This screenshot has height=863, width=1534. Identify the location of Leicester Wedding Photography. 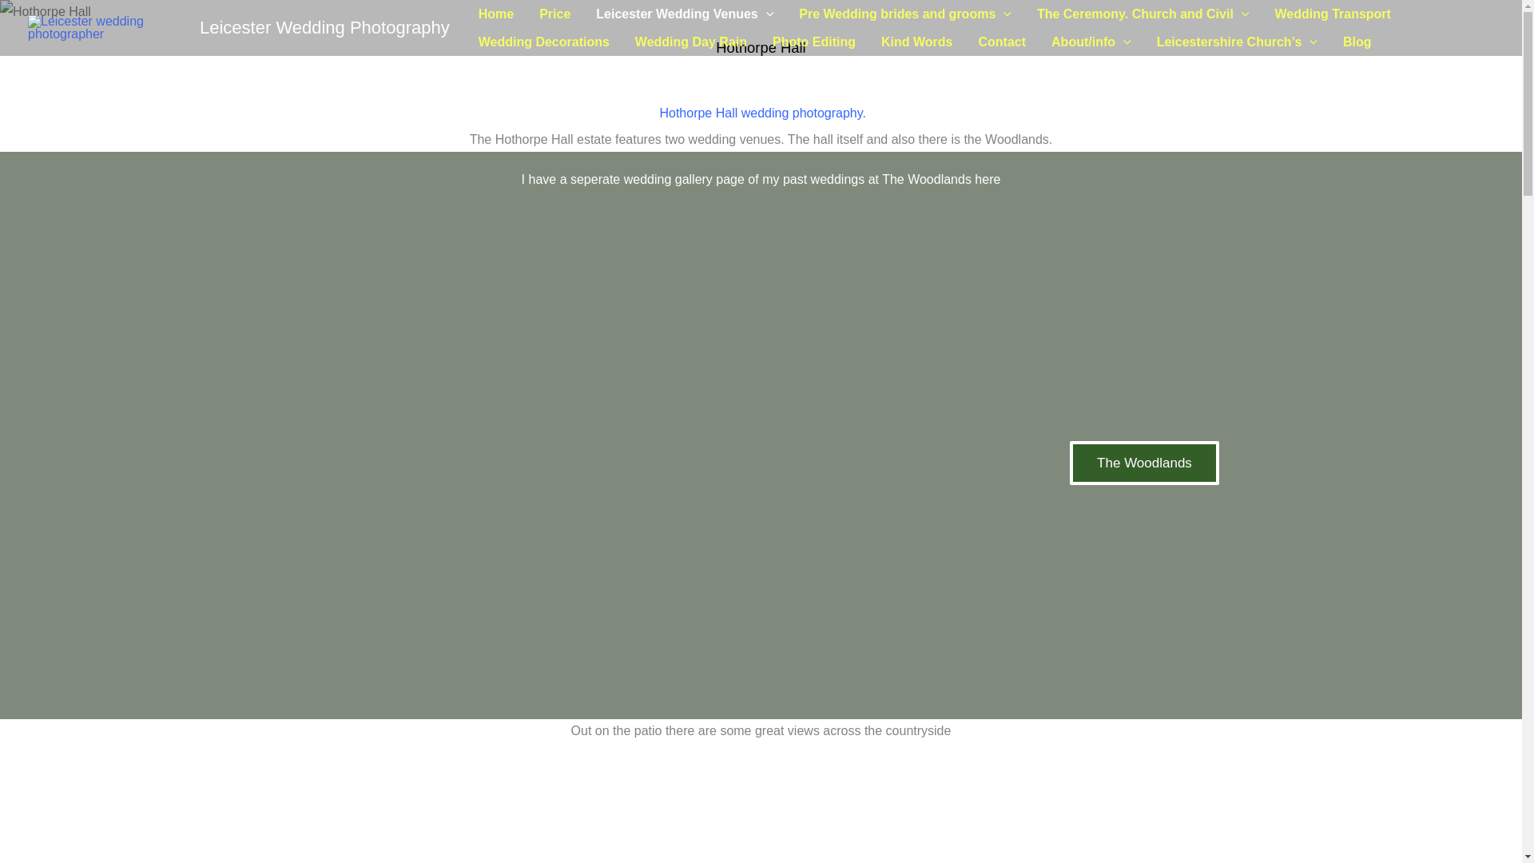
(324, 27).